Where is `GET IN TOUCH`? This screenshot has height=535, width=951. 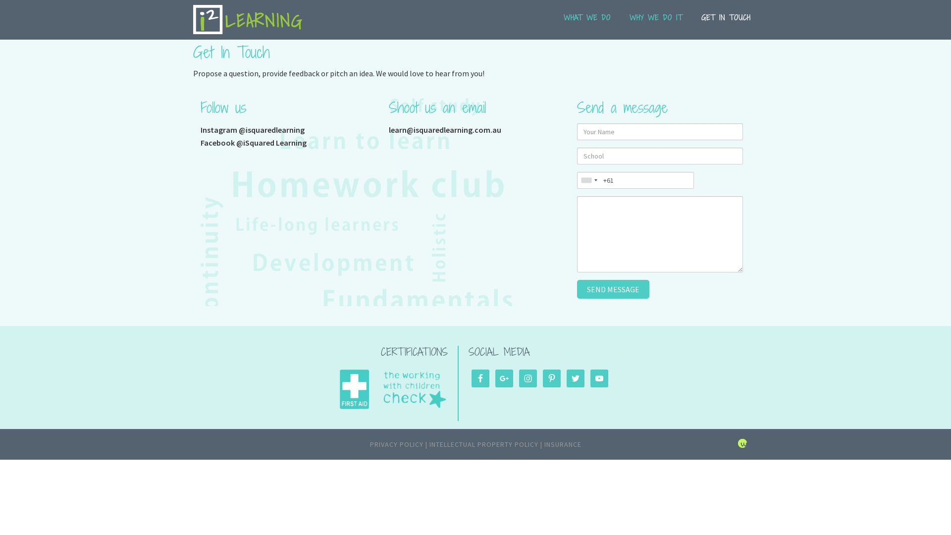
GET IN TOUCH is located at coordinates (726, 24).